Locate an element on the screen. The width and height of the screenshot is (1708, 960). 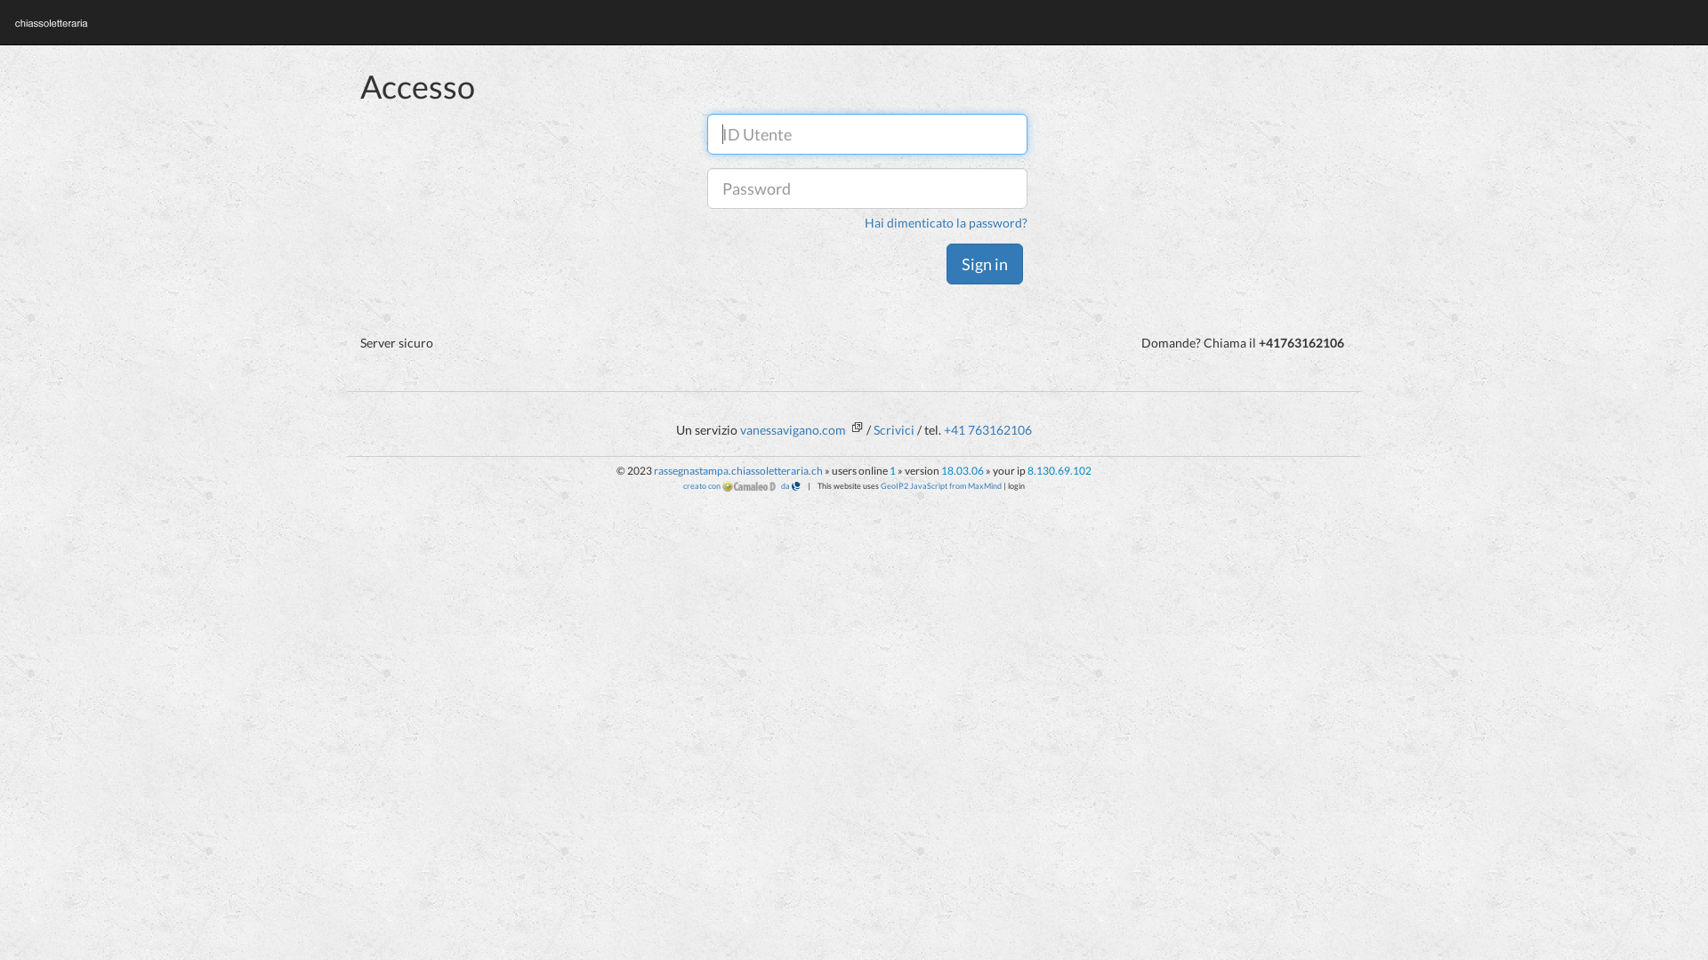
+41 763162106 is located at coordinates (987, 430).